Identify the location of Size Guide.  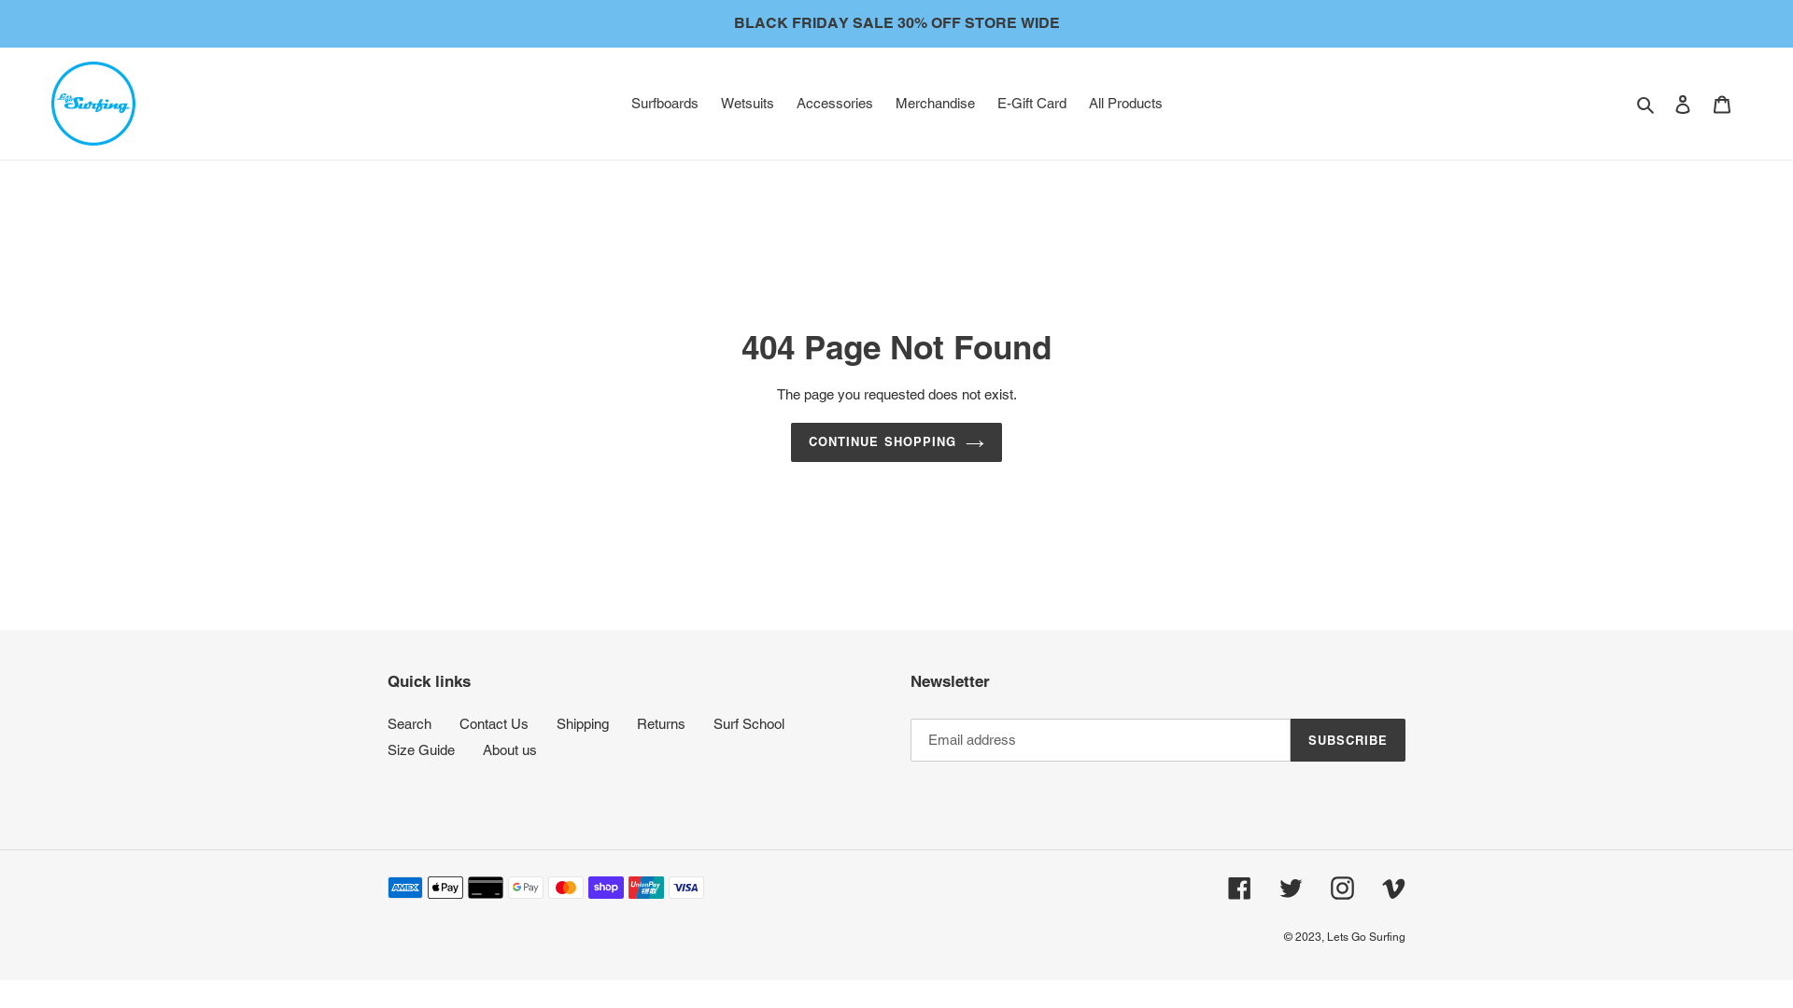
(421, 750).